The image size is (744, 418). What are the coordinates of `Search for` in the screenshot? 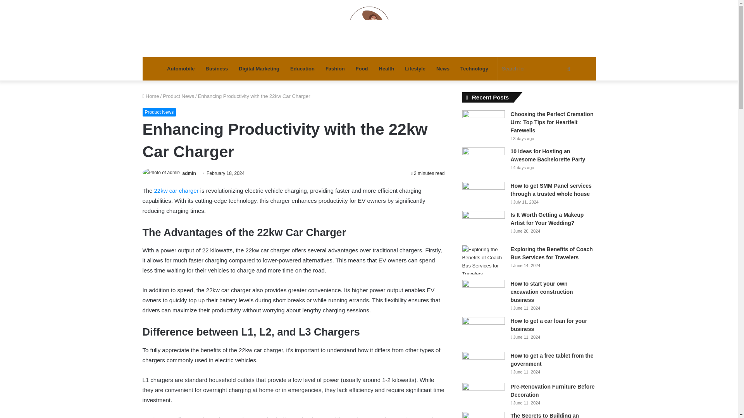 It's located at (537, 69).